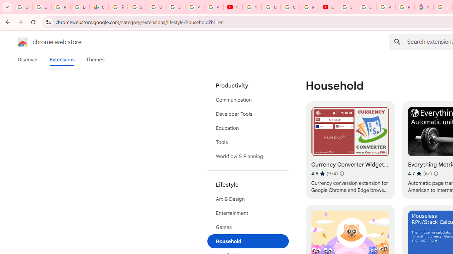 The height and width of the screenshot is (254, 453). Describe the element at coordinates (420, 173) in the screenshot. I see `Average rating 4.7 out of 5 stars. 67 ratings.` at that location.